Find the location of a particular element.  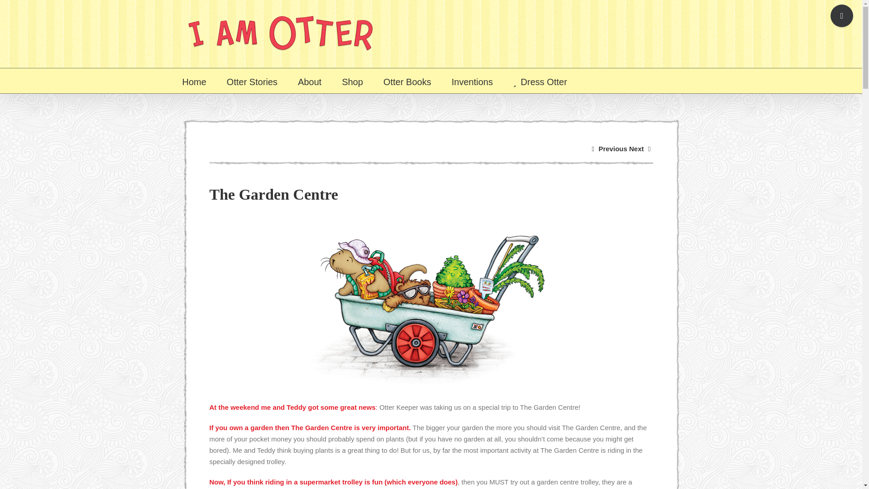

Previous is located at coordinates (612, 149).